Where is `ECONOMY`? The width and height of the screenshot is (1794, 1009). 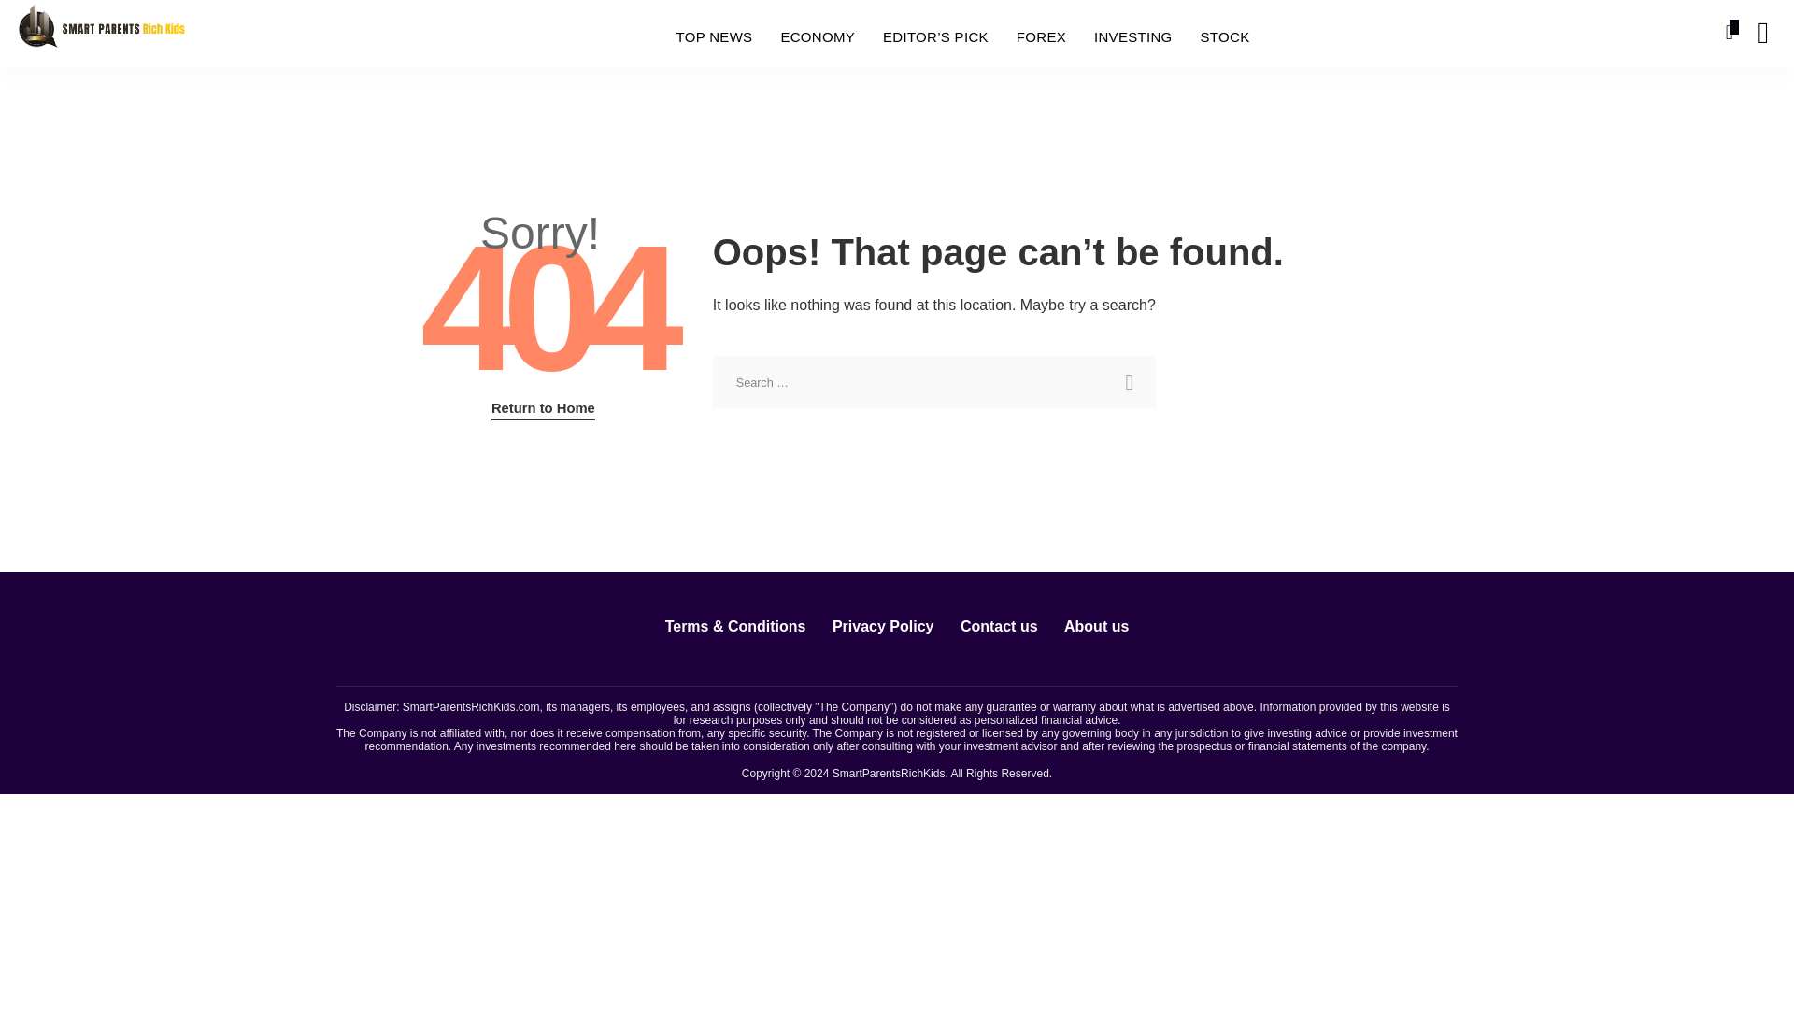 ECONOMY is located at coordinates (817, 37).